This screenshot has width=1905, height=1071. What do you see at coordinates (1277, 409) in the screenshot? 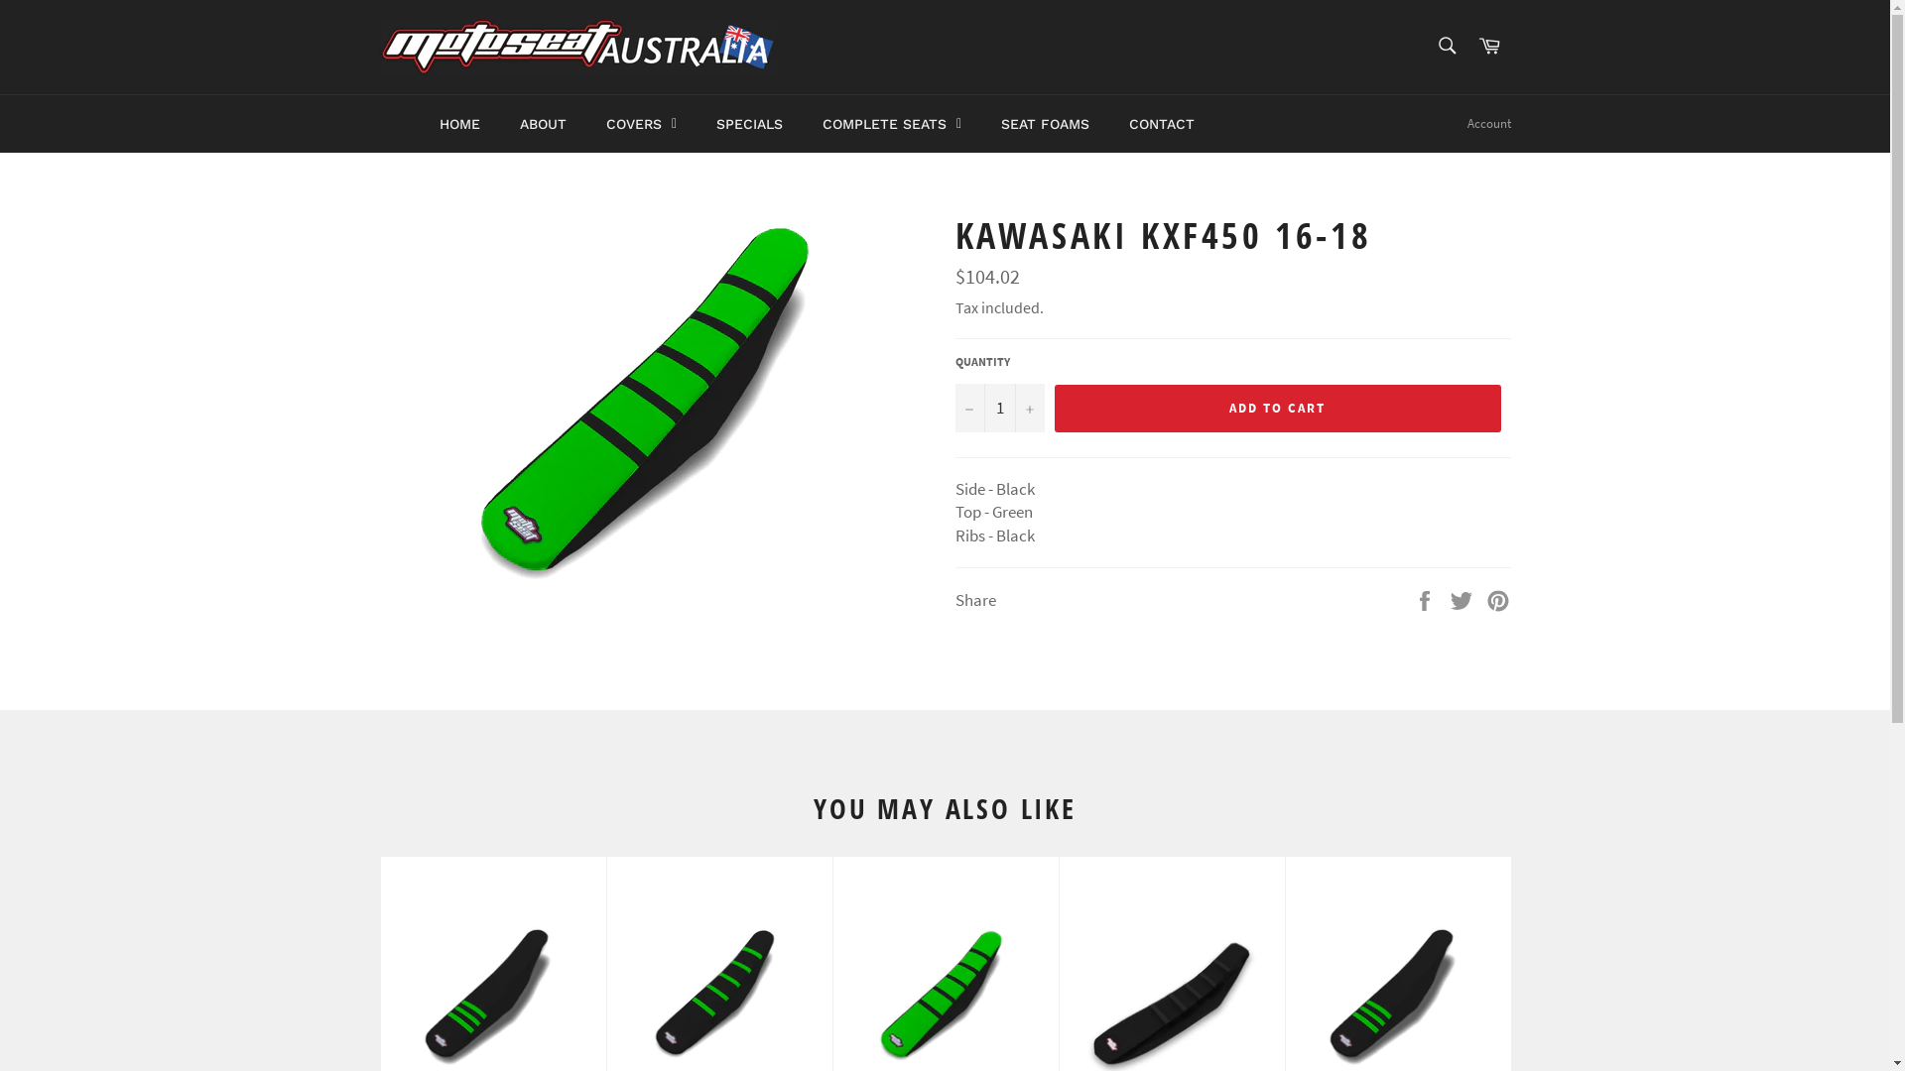
I see `ADD TO CART` at bounding box center [1277, 409].